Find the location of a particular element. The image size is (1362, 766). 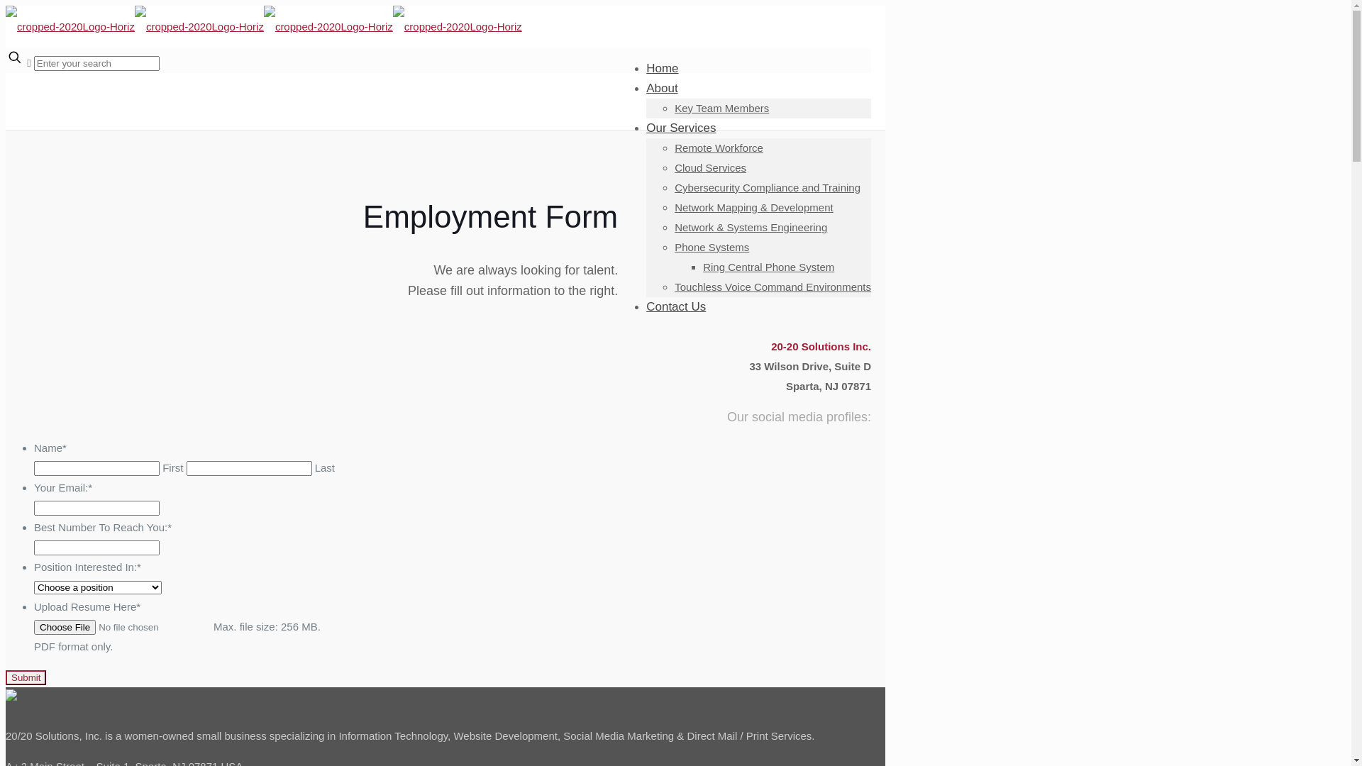

Network & Systems Engineering is located at coordinates (751, 227).